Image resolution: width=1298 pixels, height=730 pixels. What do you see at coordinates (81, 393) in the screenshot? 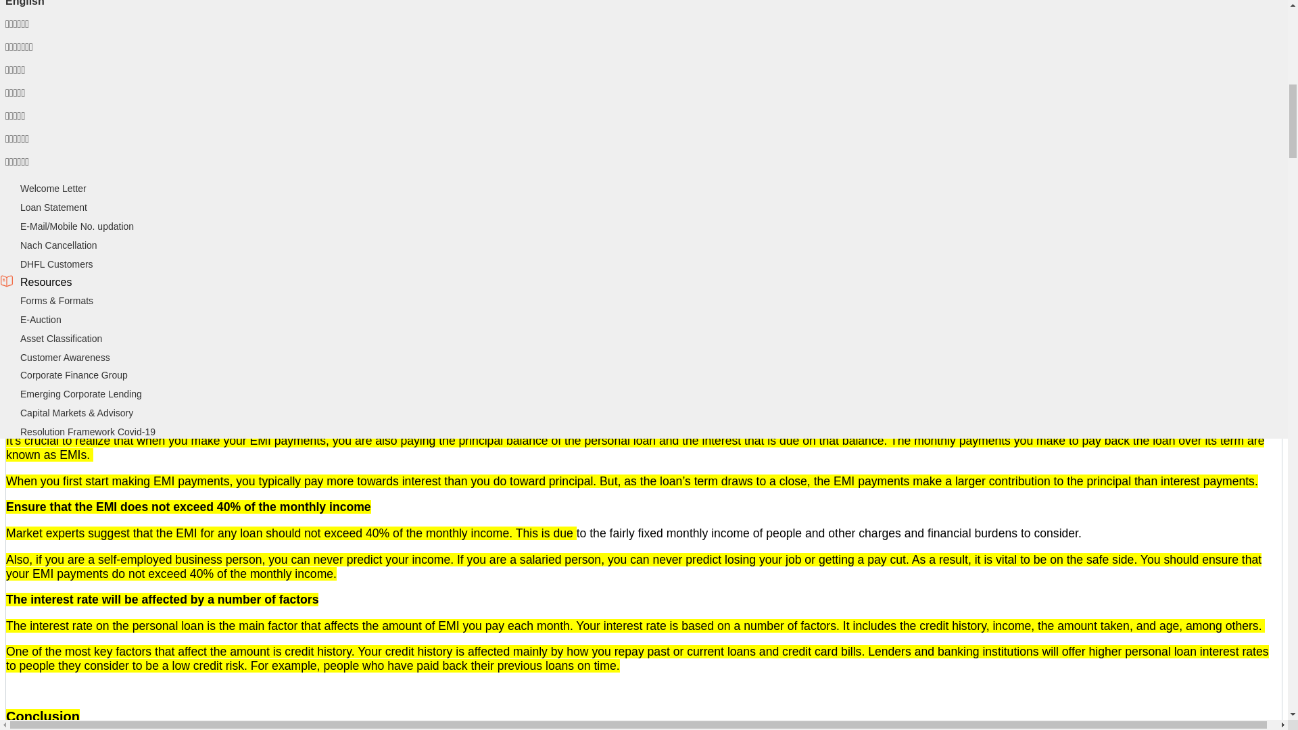
I see `Emerging Corporate Lending` at bounding box center [81, 393].